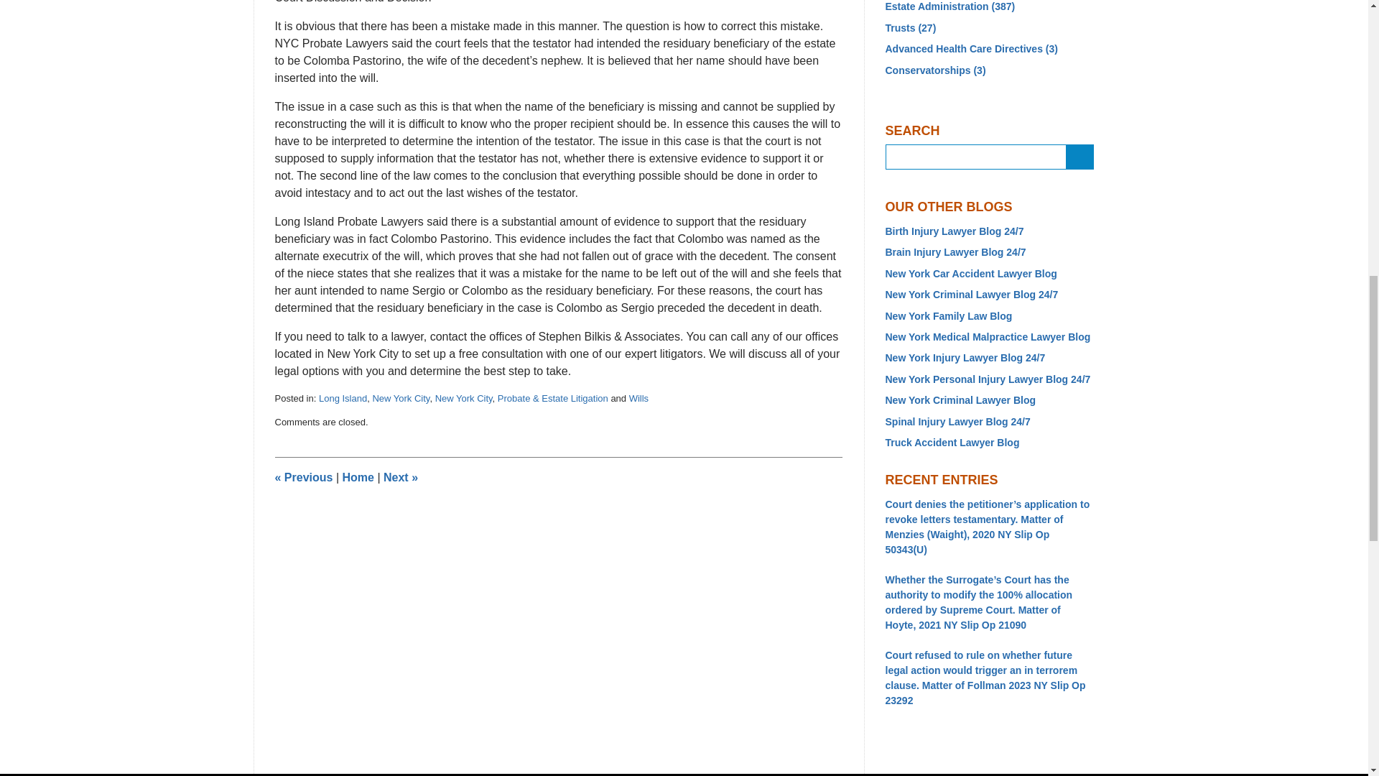 This screenshot has height=776, width=1379. Describe the element at coordinates (358, 477) in the screenshot. I see `Home` at that location.